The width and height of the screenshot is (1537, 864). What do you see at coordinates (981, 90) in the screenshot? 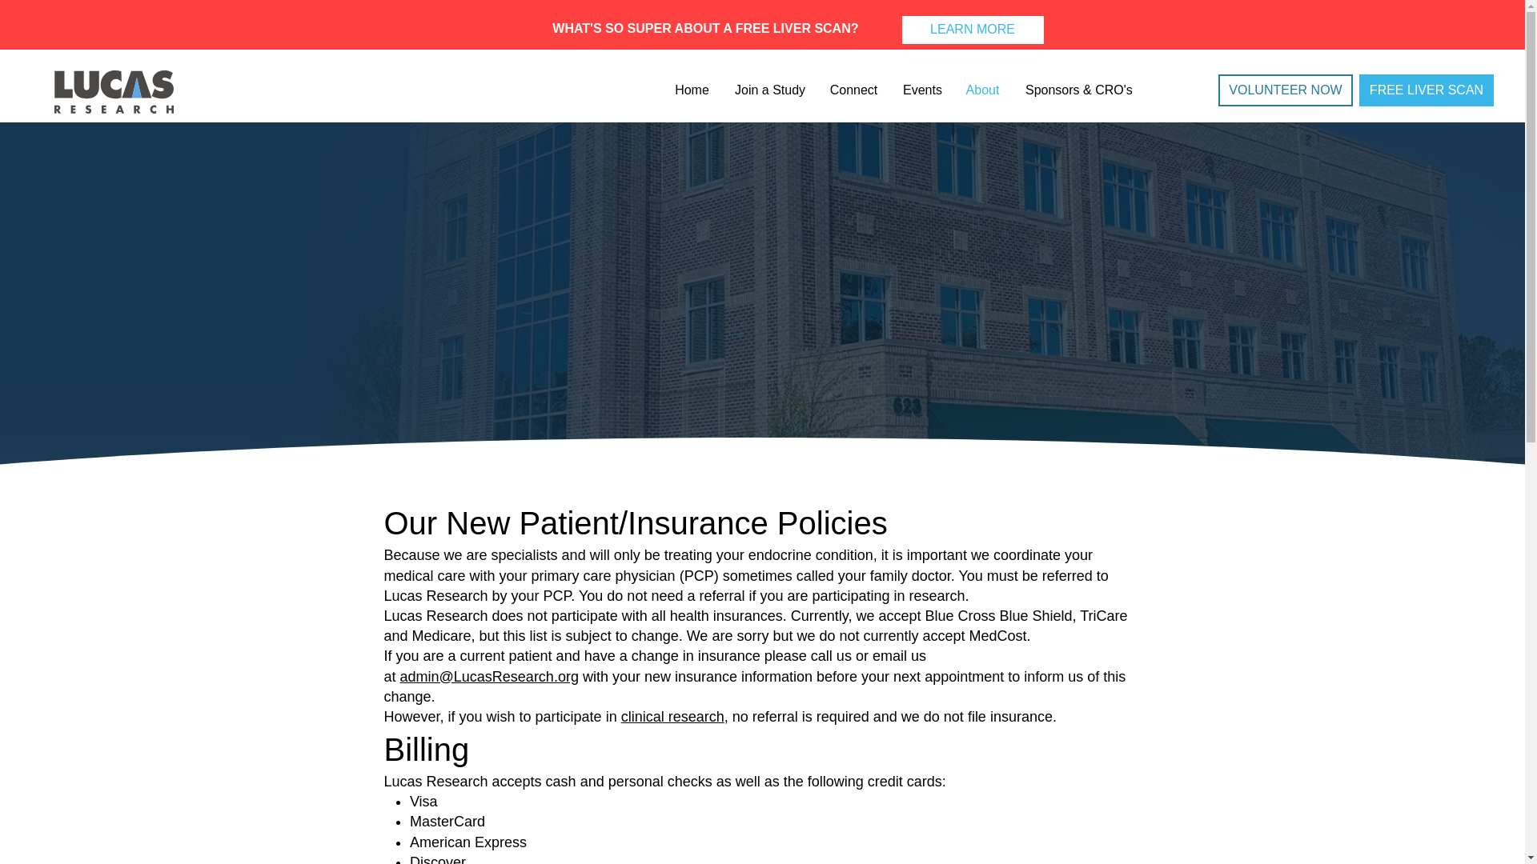
I see `About` at bounding box center [981, 90].